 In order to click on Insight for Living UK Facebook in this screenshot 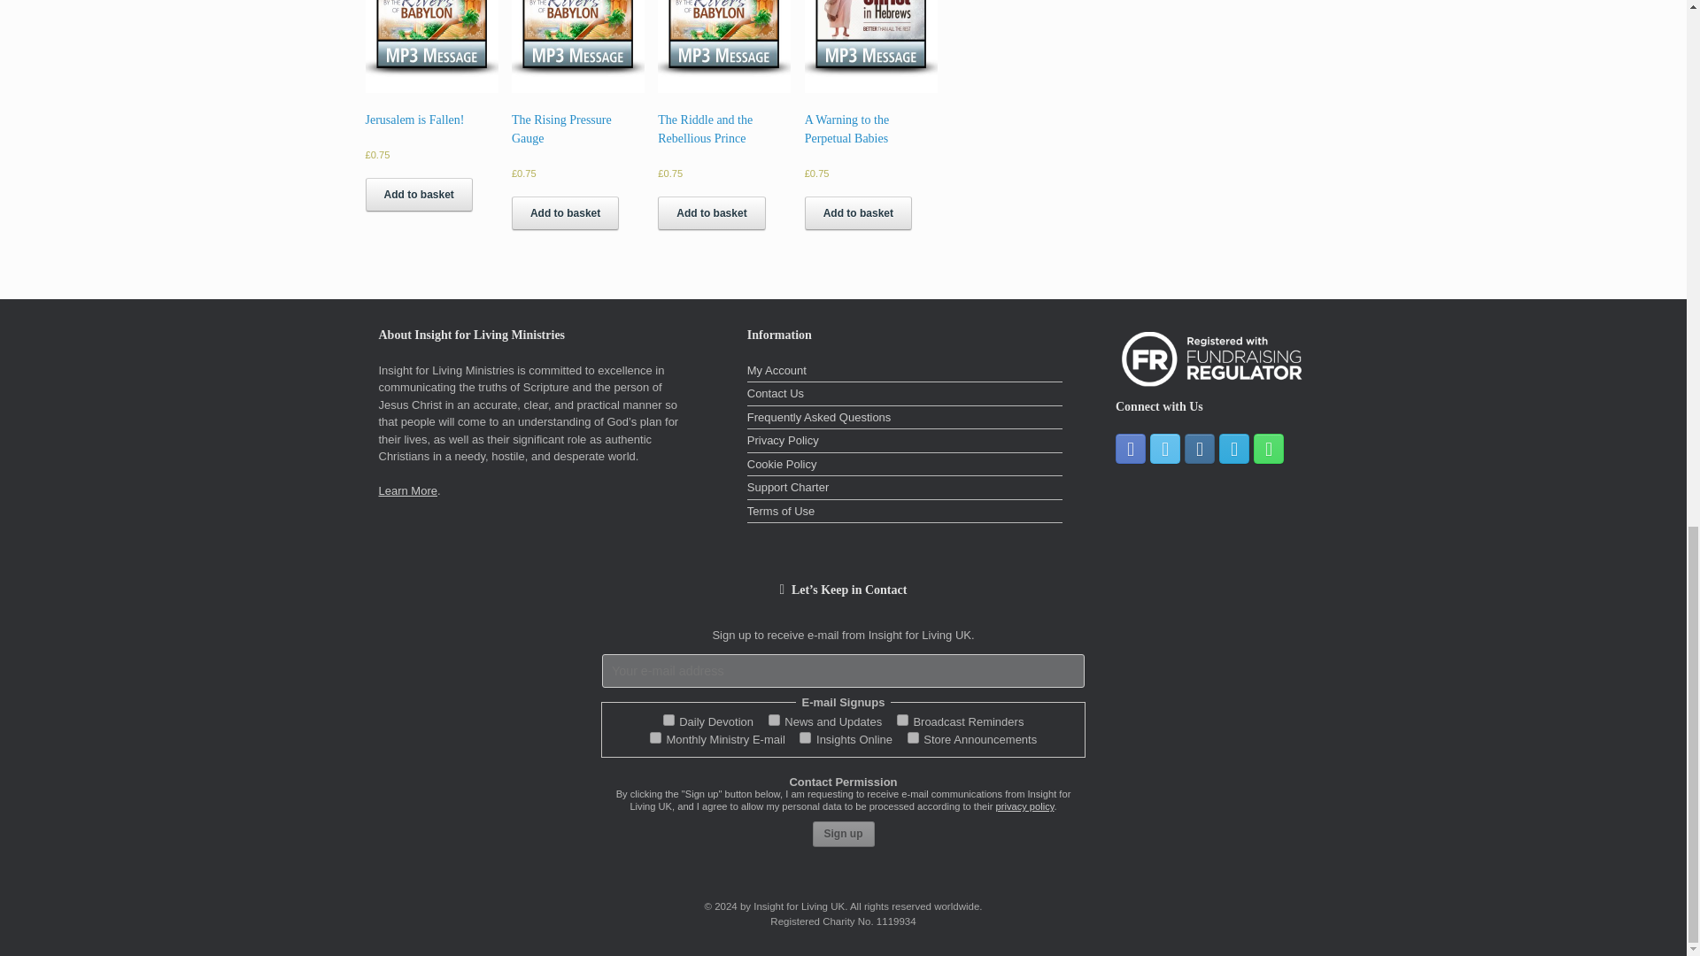, I will do `click(1130, 448)`.